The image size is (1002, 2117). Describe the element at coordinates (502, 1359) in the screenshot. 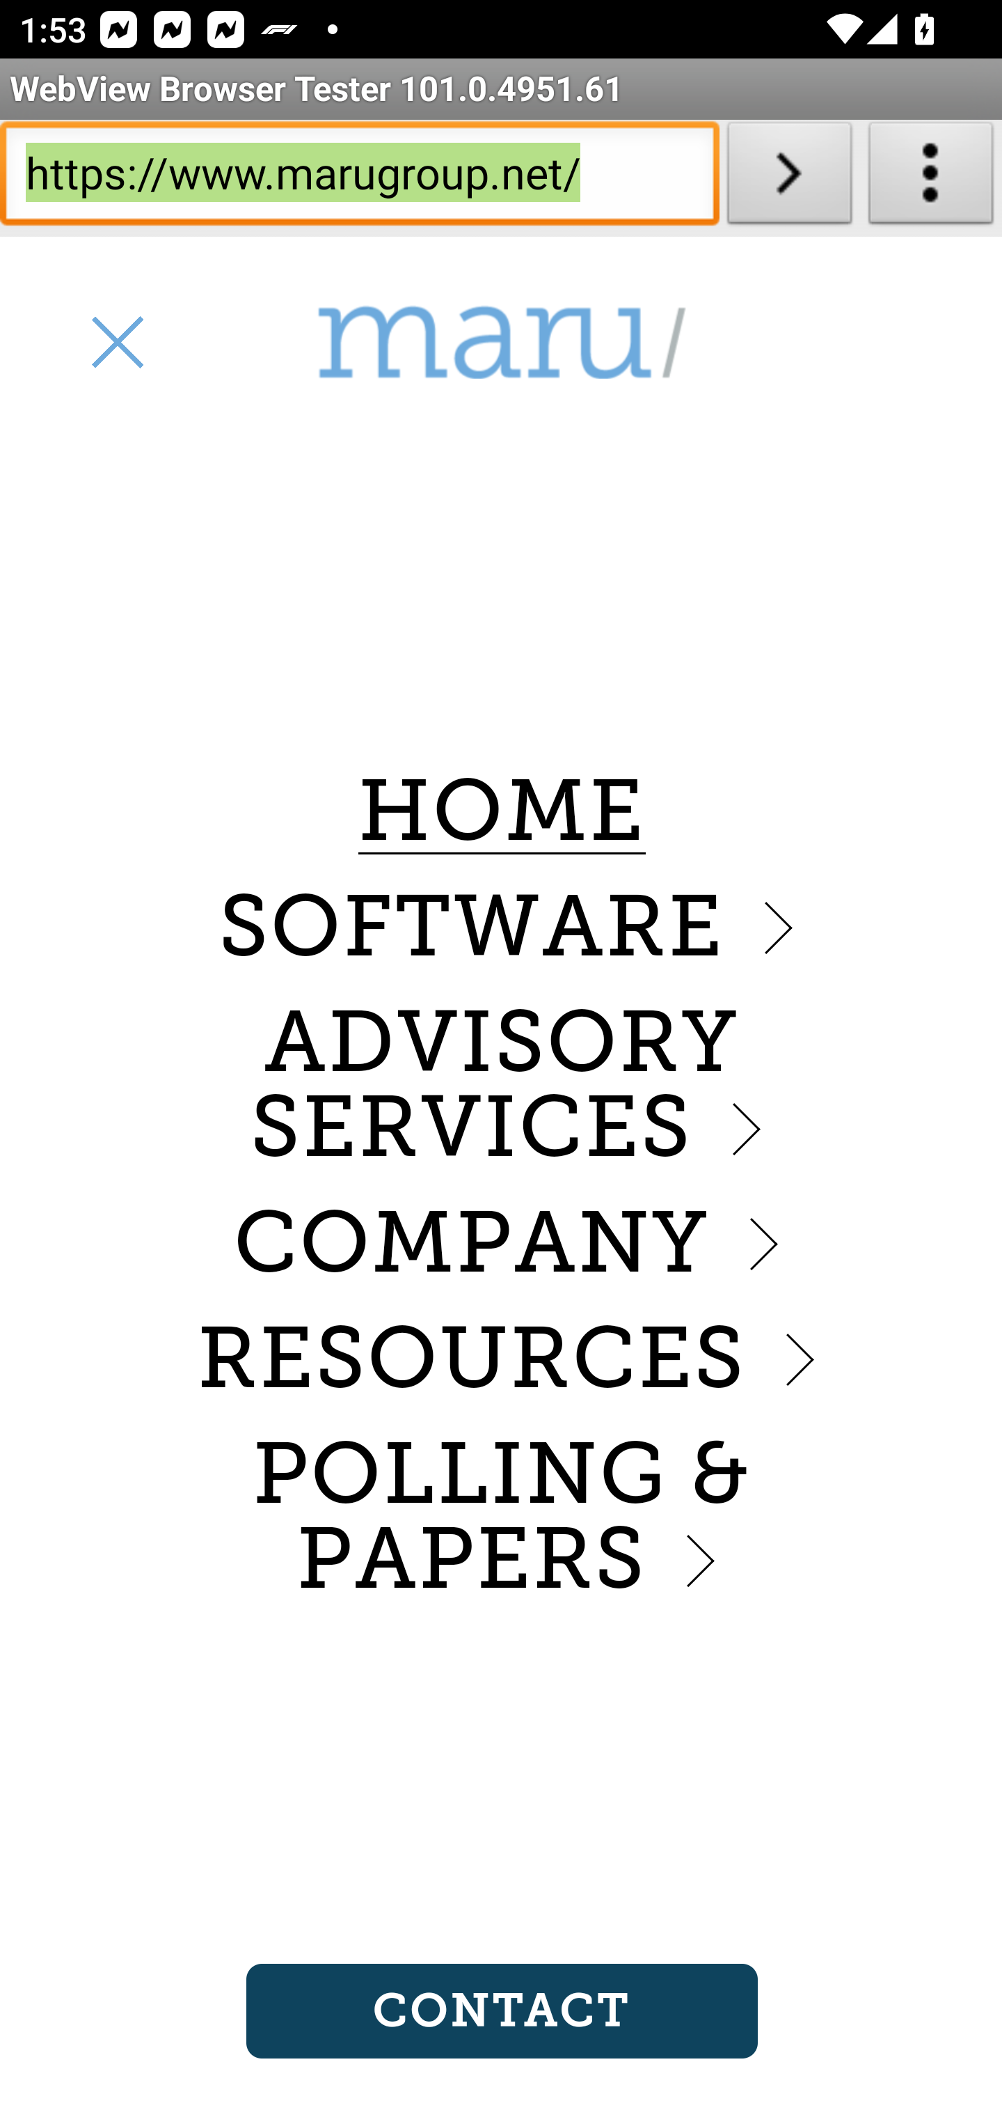

I see `FOLDER: RESOURCES FOLDER:RESOURCES` at that location.